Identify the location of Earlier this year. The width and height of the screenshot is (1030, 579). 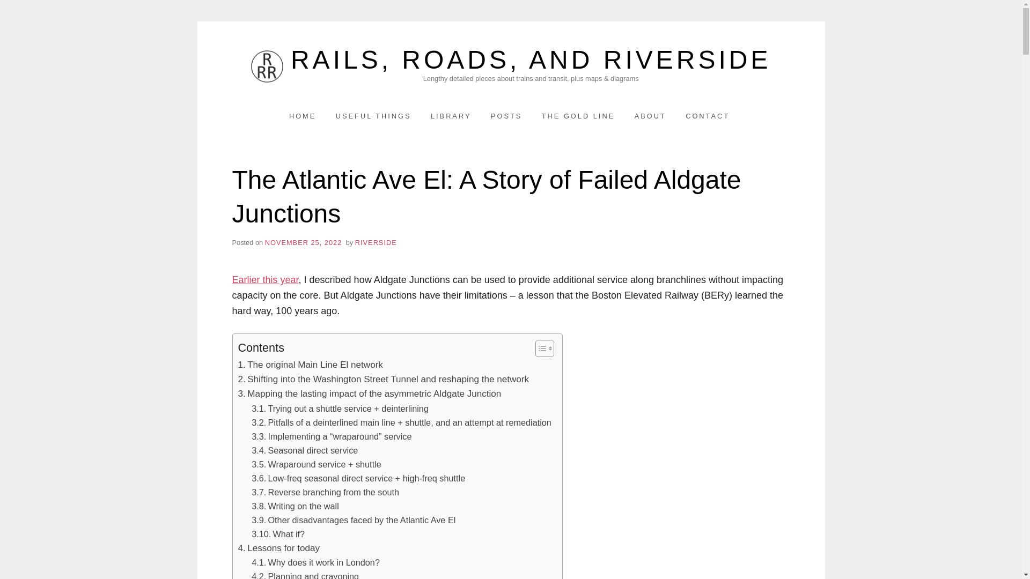
(265, 280).